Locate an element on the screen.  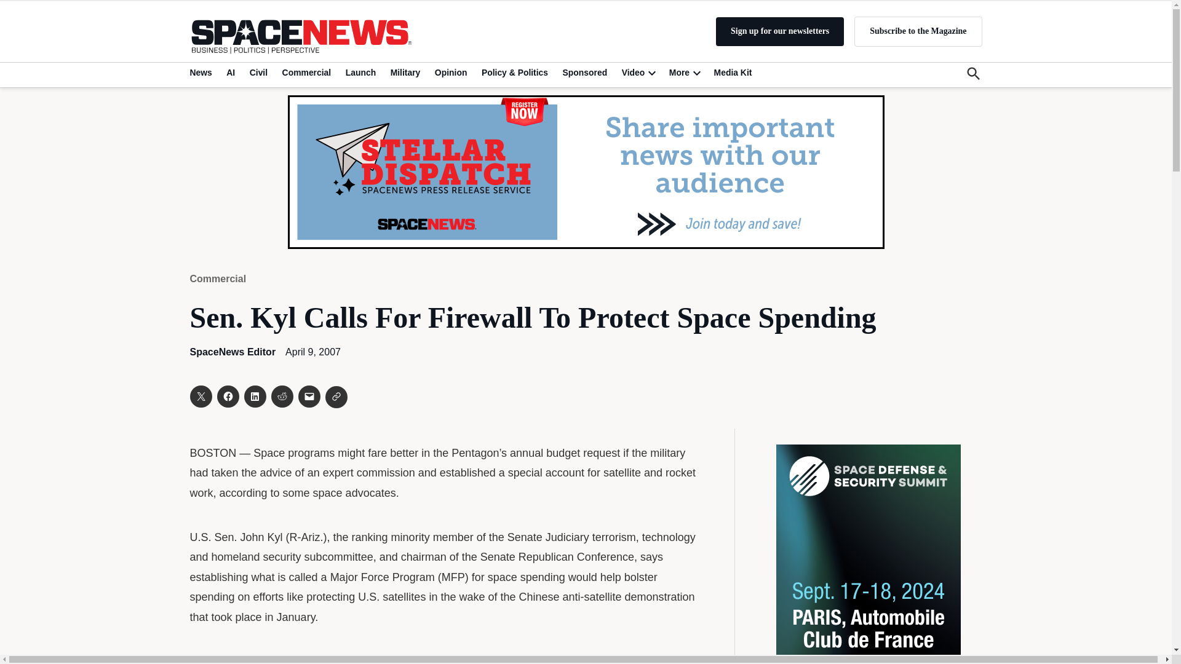
Click to email a link to a friend is located at coordinates (309, 397).